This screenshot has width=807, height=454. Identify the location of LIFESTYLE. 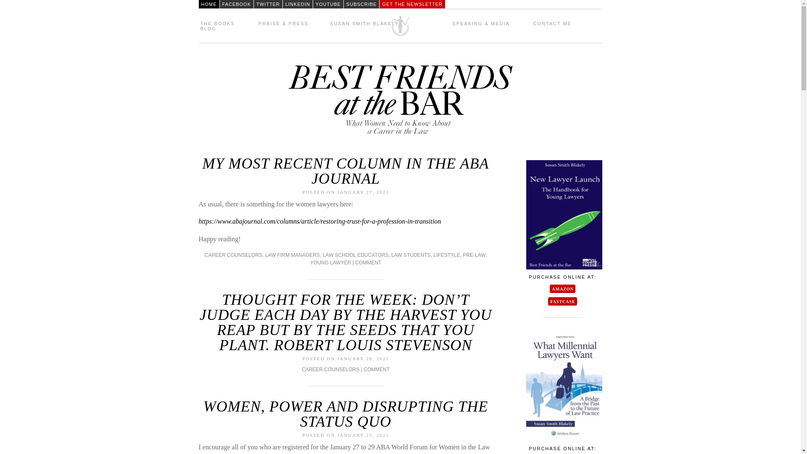
(446, 255).